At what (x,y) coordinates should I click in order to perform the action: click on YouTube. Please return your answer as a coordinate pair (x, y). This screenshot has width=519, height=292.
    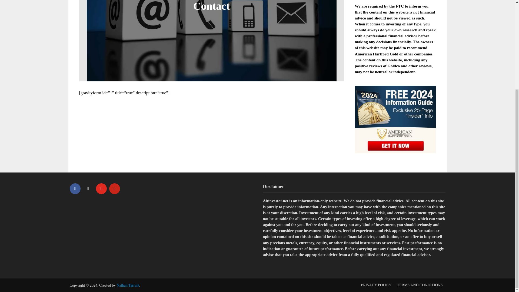
    Looking at the image, I should click on (101, 189).